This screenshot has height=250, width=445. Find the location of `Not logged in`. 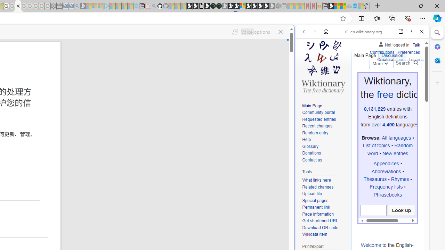

Not logged in is located at coordinates (394, 44).